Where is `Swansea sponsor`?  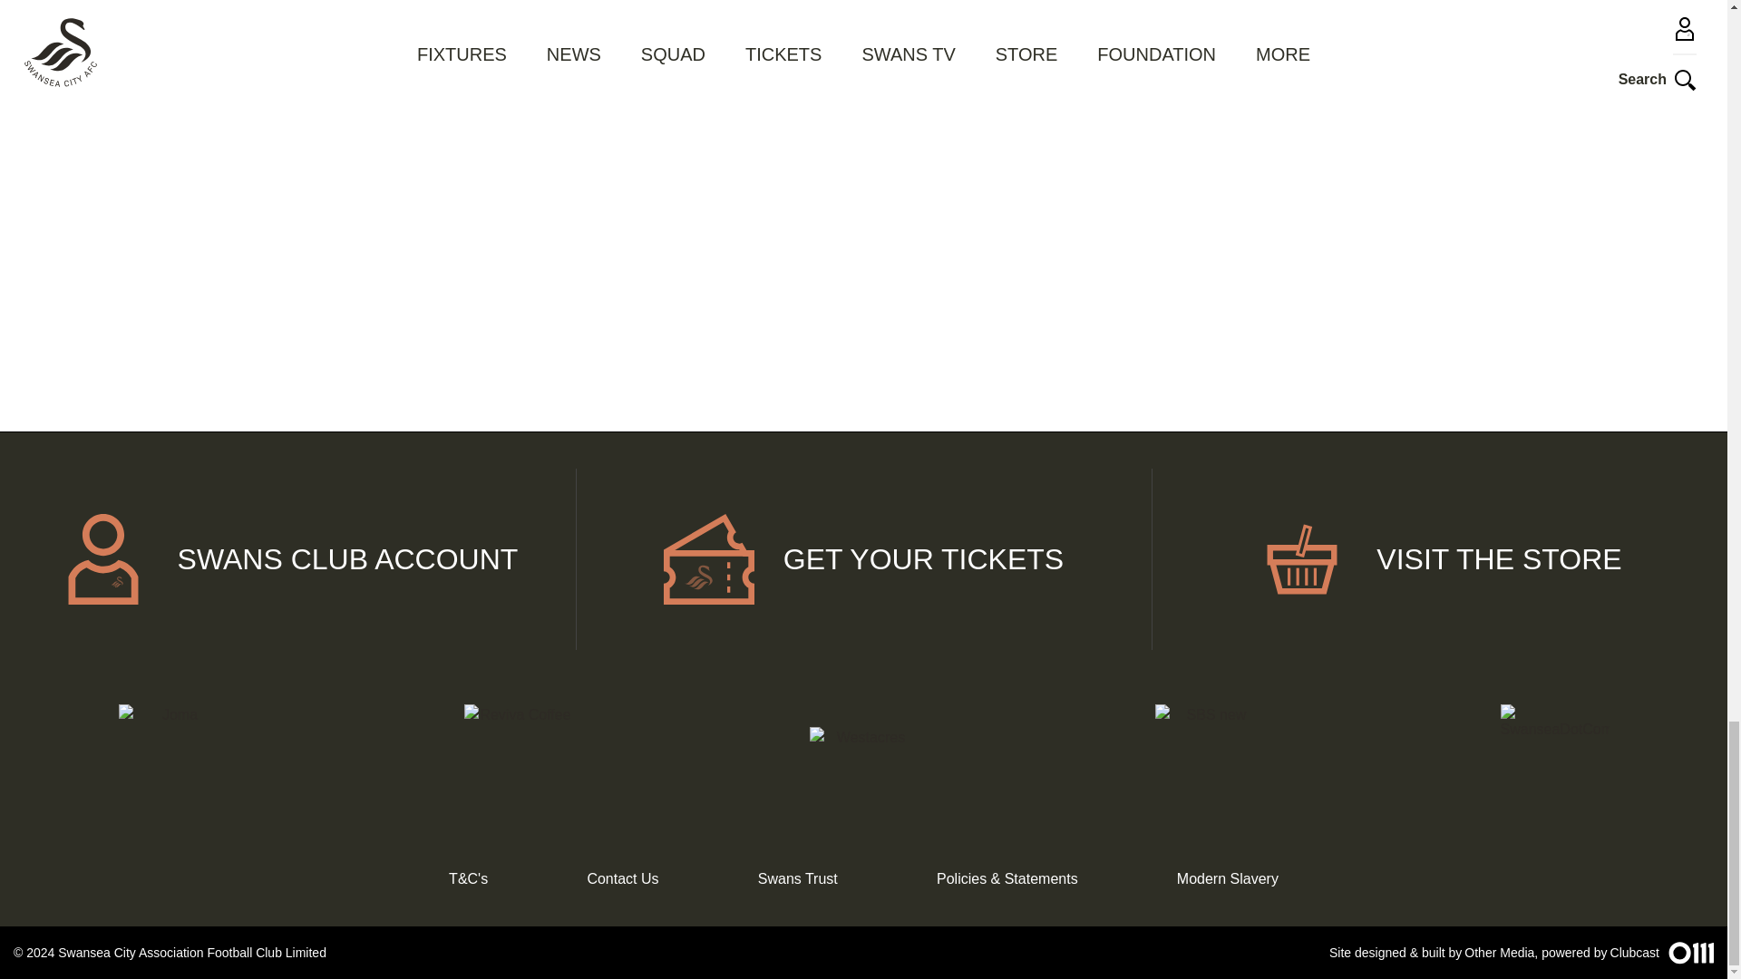
Swansea sponsor is located at coordinates (1554, 758).